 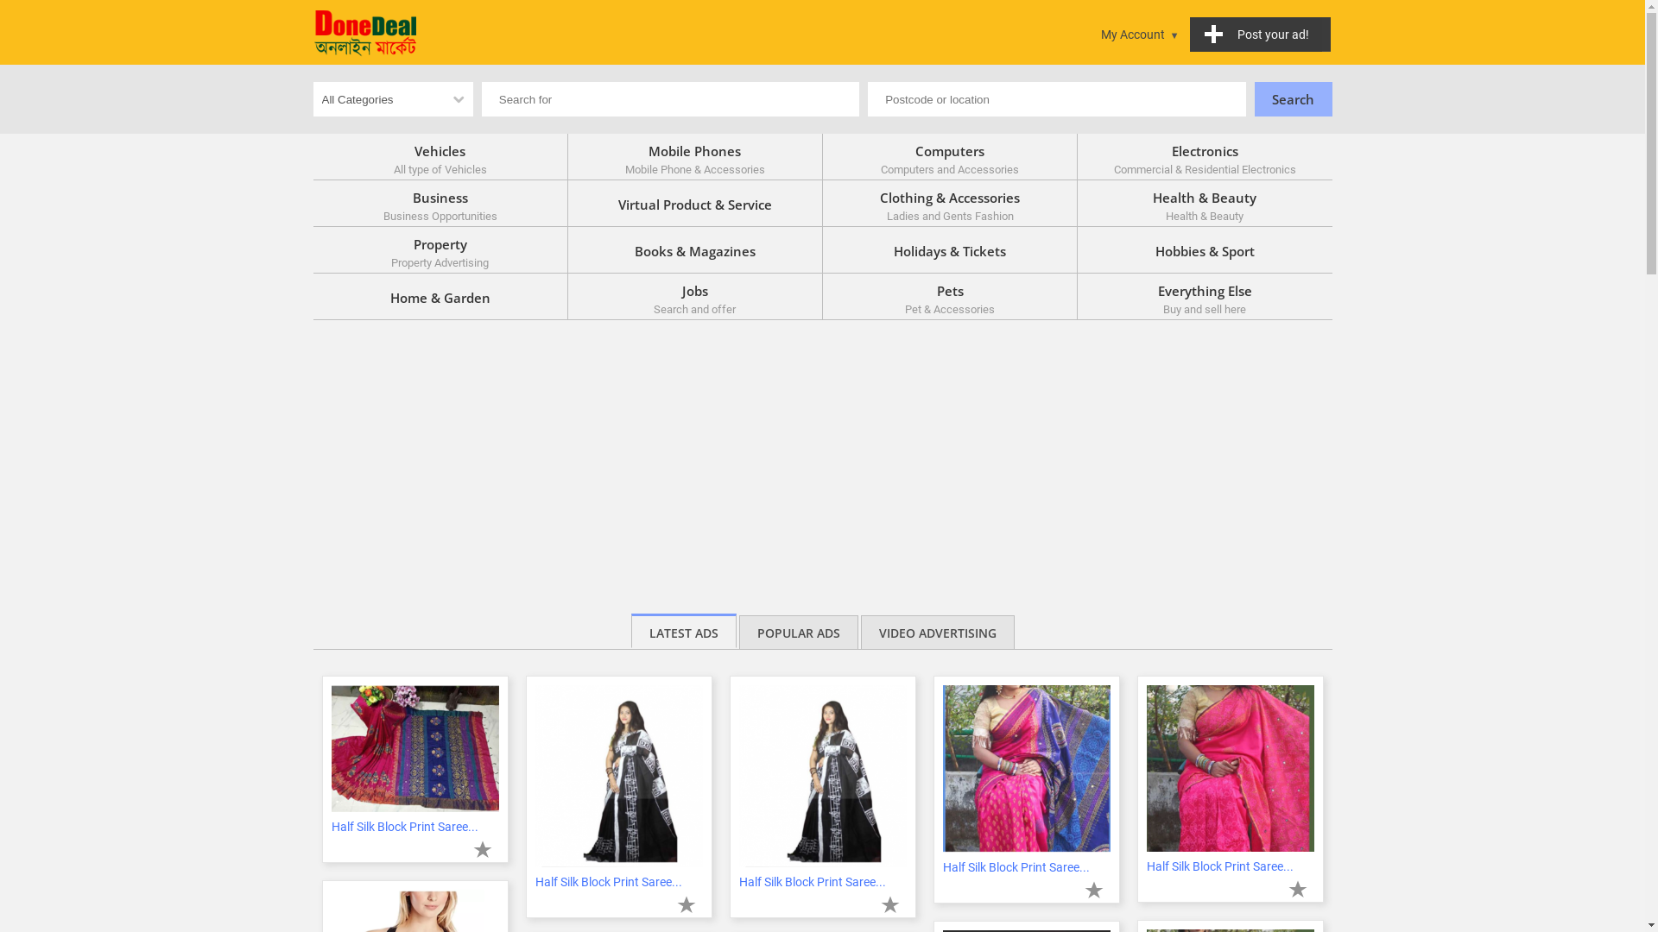 I want to click on Books & Magazines, so click(x=696, y=250).